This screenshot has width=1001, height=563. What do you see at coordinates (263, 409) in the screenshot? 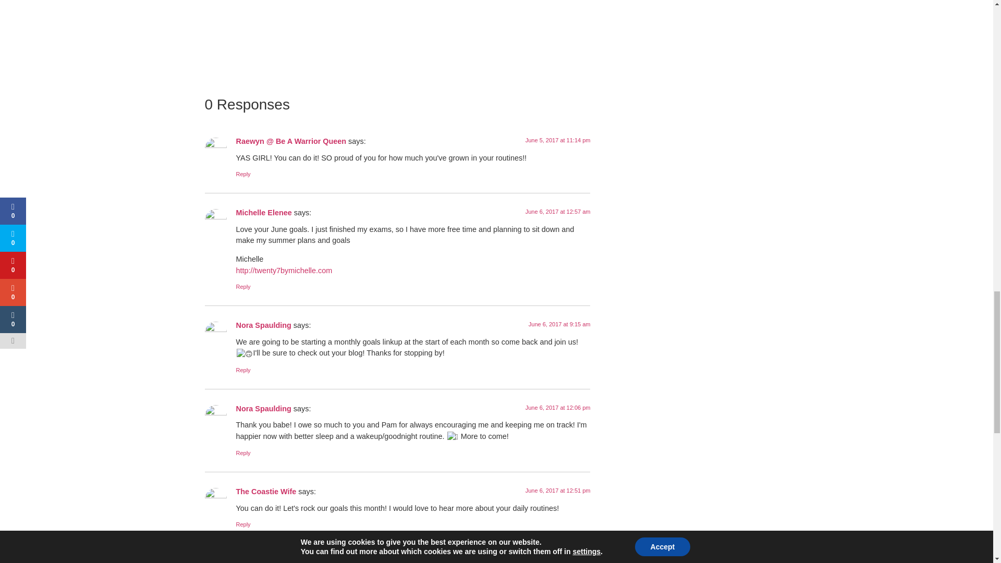
I see `Nora Spaulding` at bounding box center [263, 409].